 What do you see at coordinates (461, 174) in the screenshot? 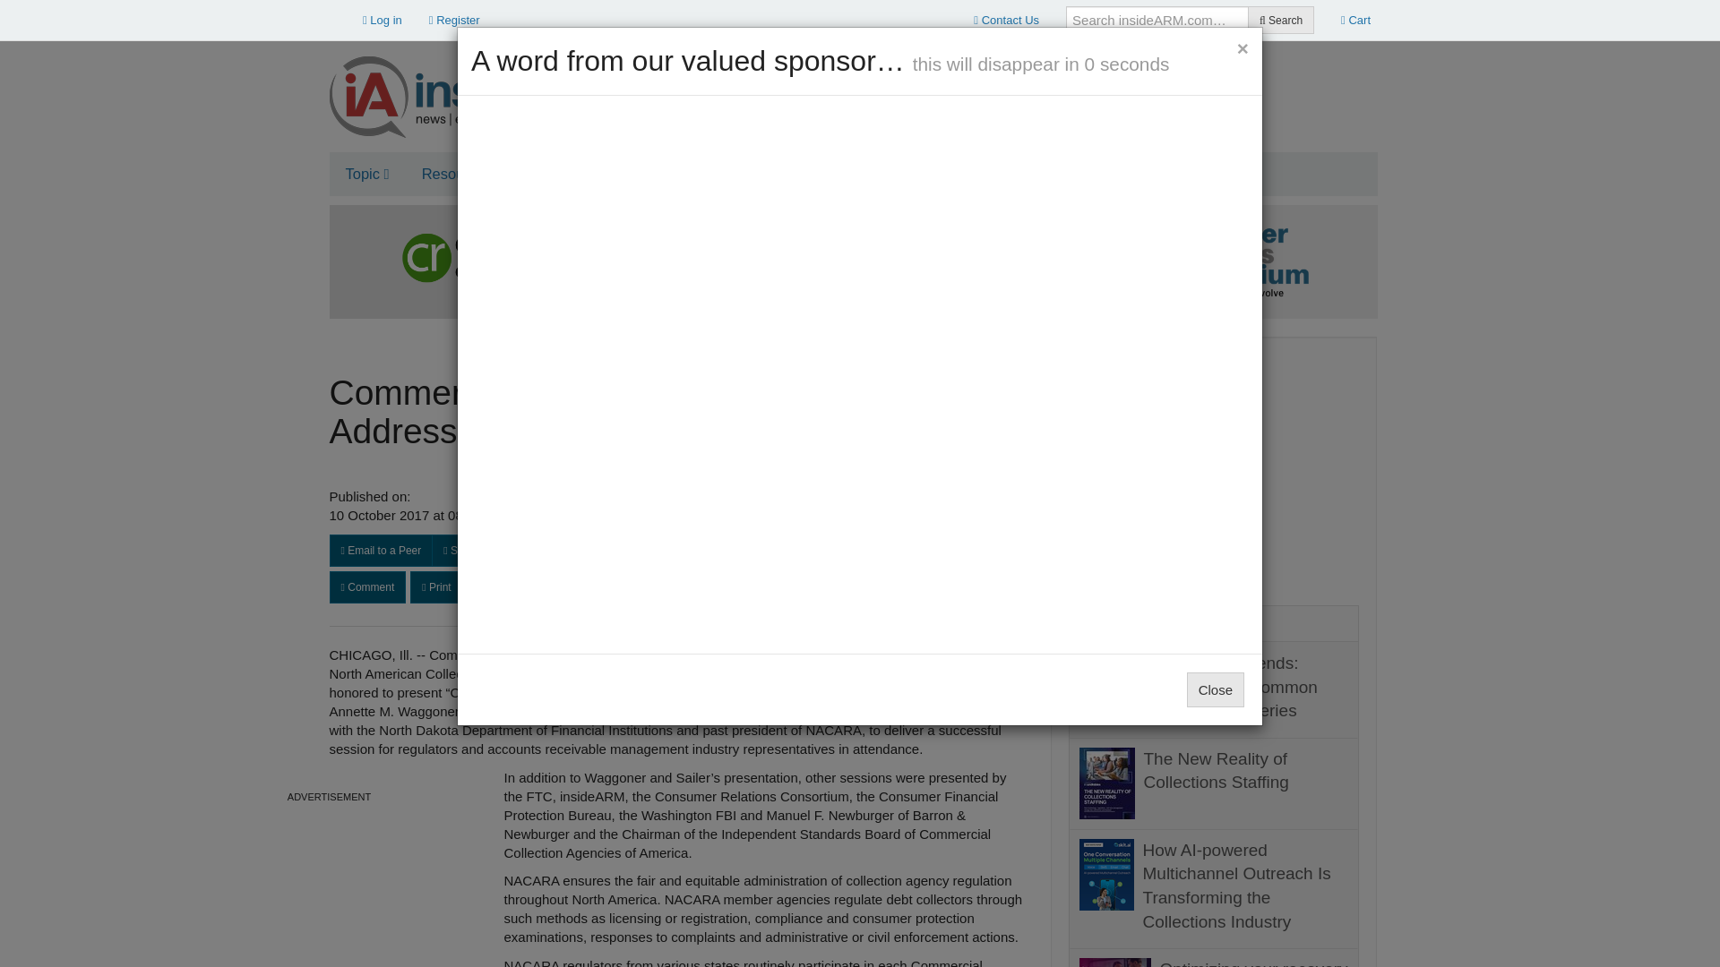
I see `Resources` at bounding box center [461, 174].